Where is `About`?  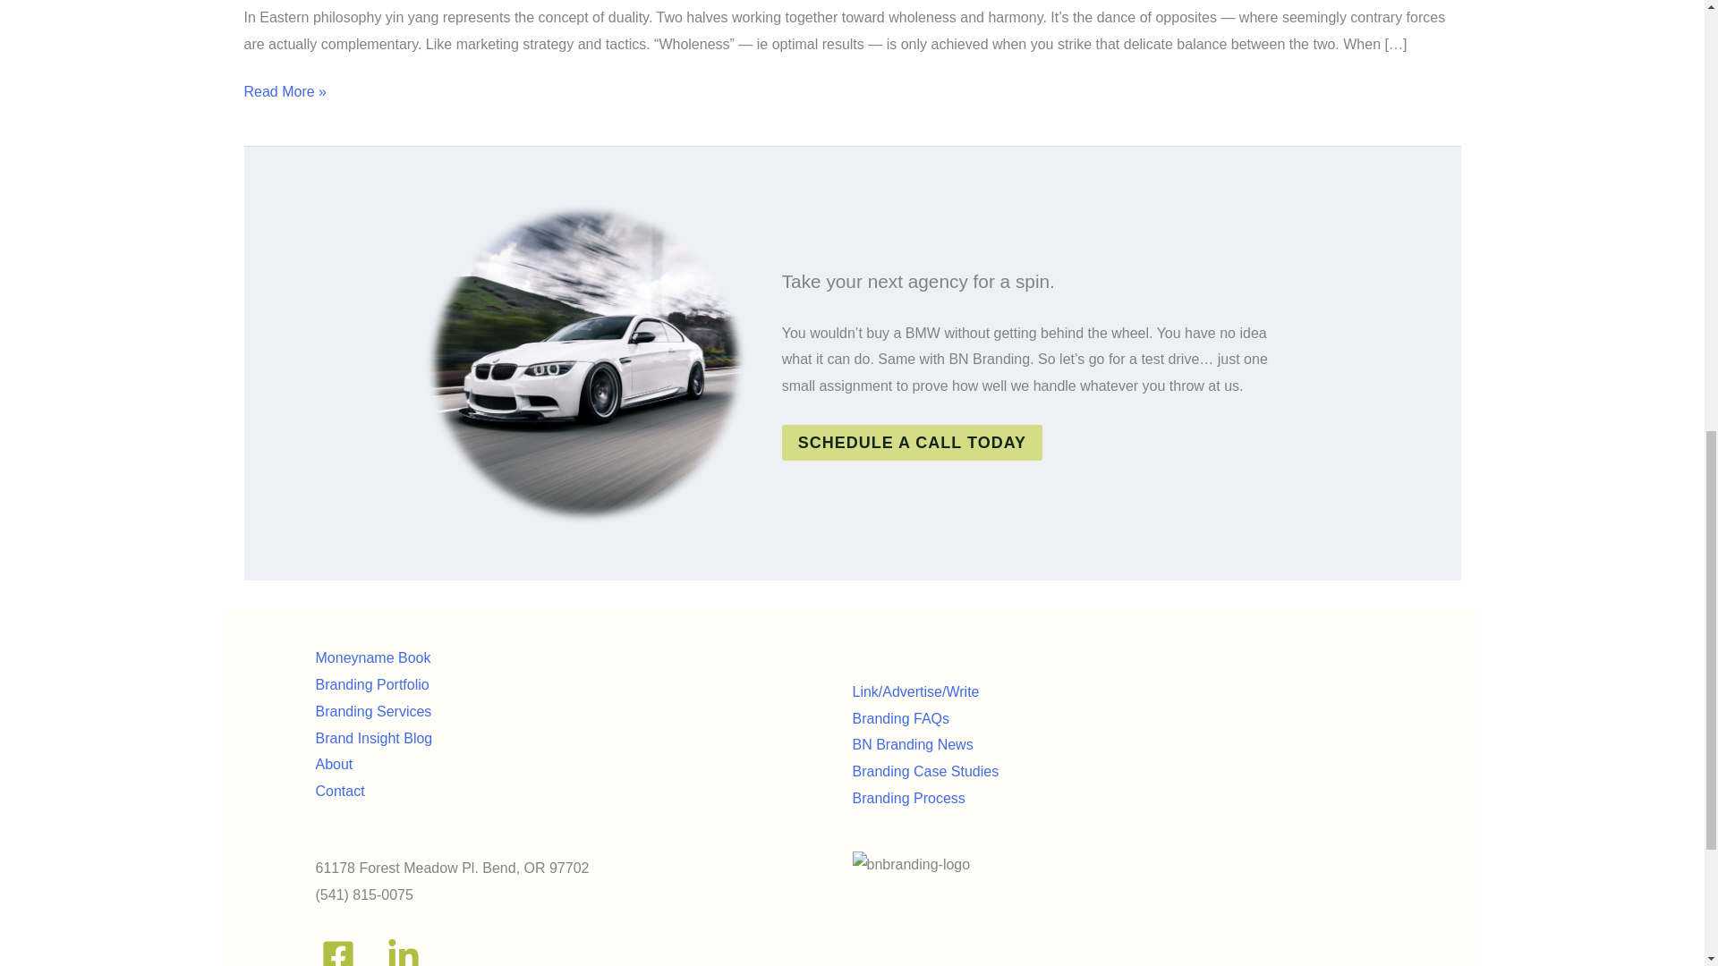 About is located at coordinates (333, 764).